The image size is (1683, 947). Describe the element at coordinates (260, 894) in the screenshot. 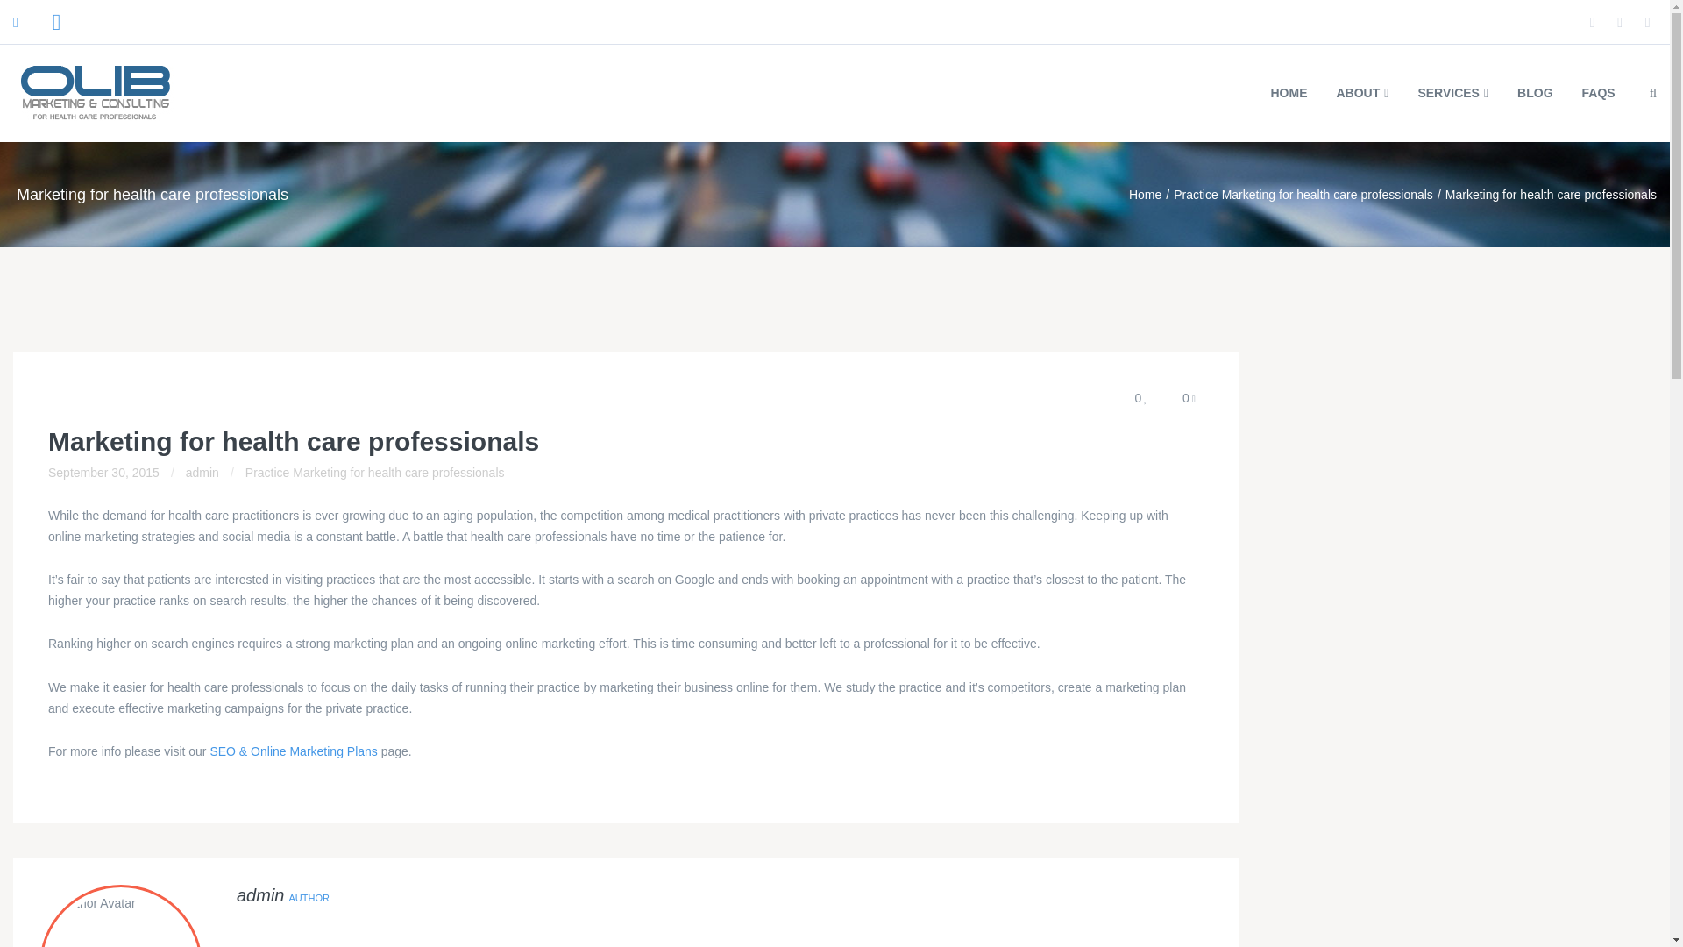

I see `Posts by admin` at that location.